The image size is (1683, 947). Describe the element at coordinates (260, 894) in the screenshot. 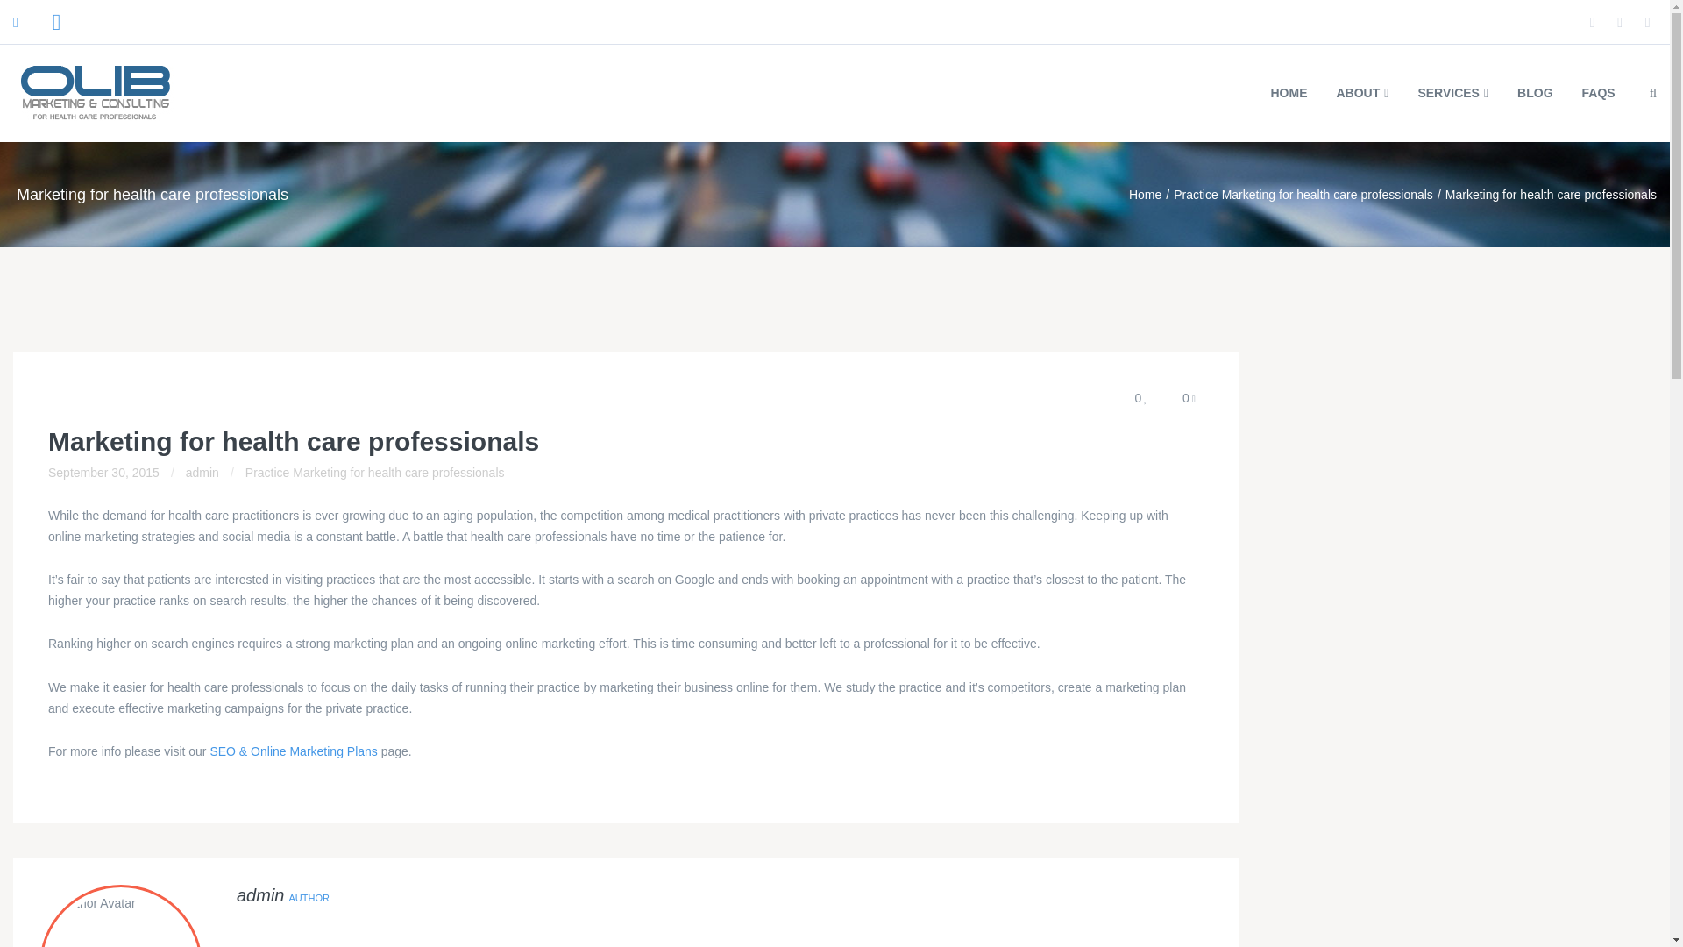

I see `Posts by admin` at that location.